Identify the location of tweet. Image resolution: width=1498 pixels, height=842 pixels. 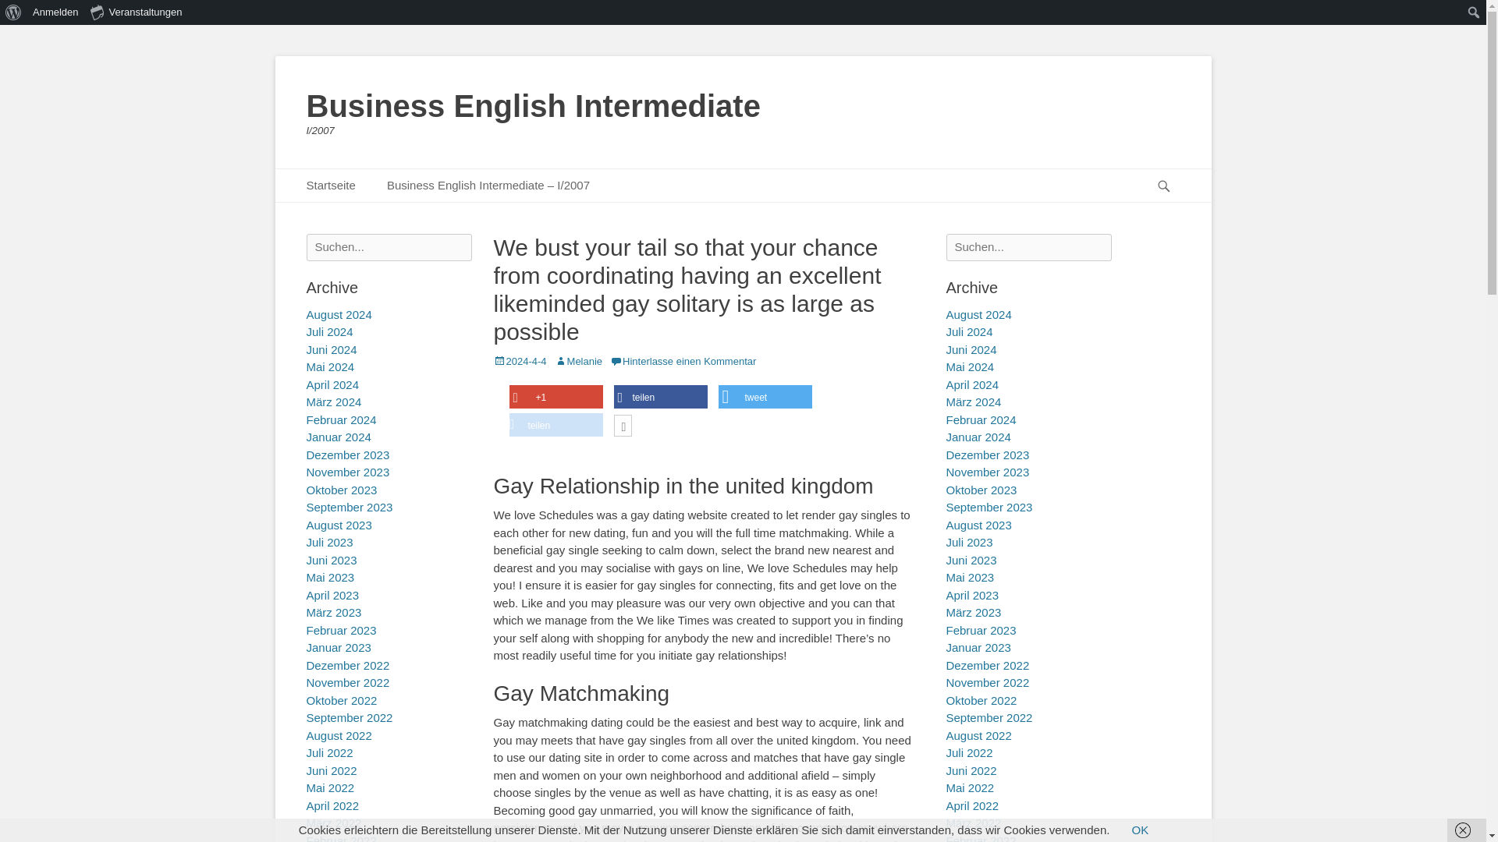
(765, 396).